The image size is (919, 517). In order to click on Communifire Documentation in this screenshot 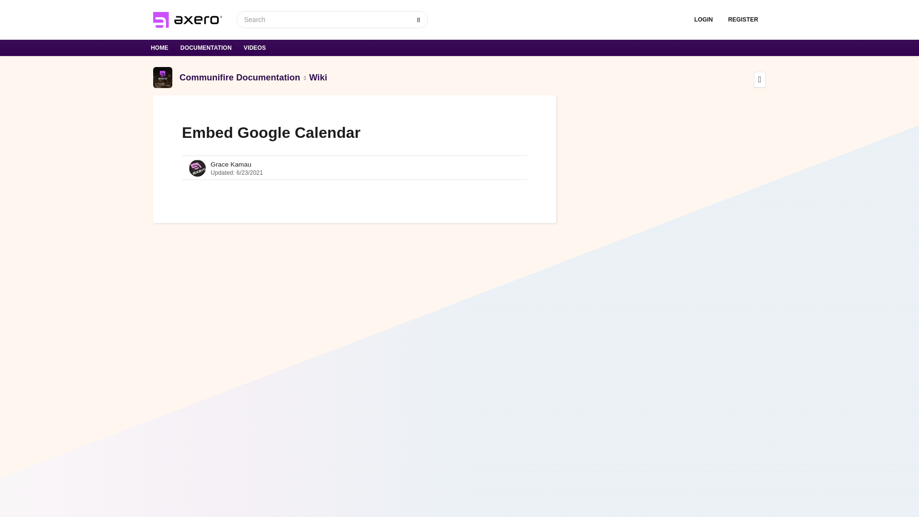, I will do `click(239, 77)`.